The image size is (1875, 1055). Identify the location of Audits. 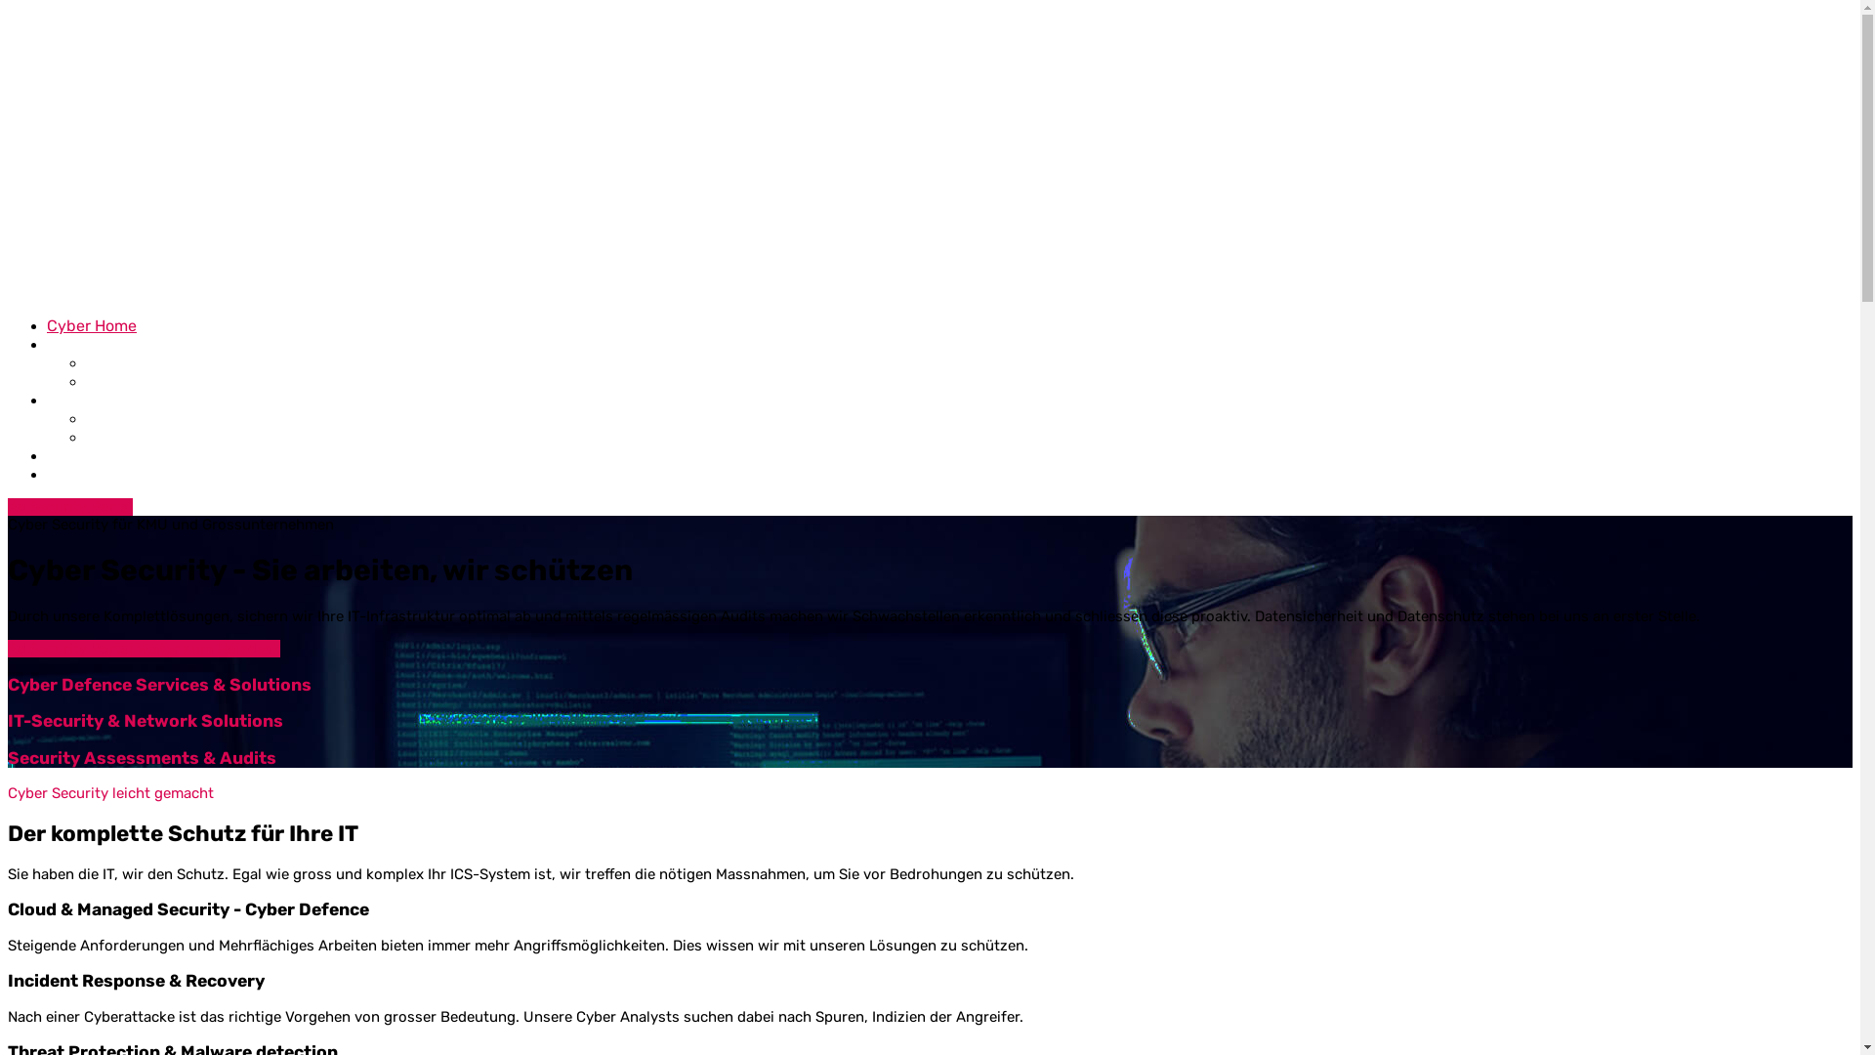
(109, 381).